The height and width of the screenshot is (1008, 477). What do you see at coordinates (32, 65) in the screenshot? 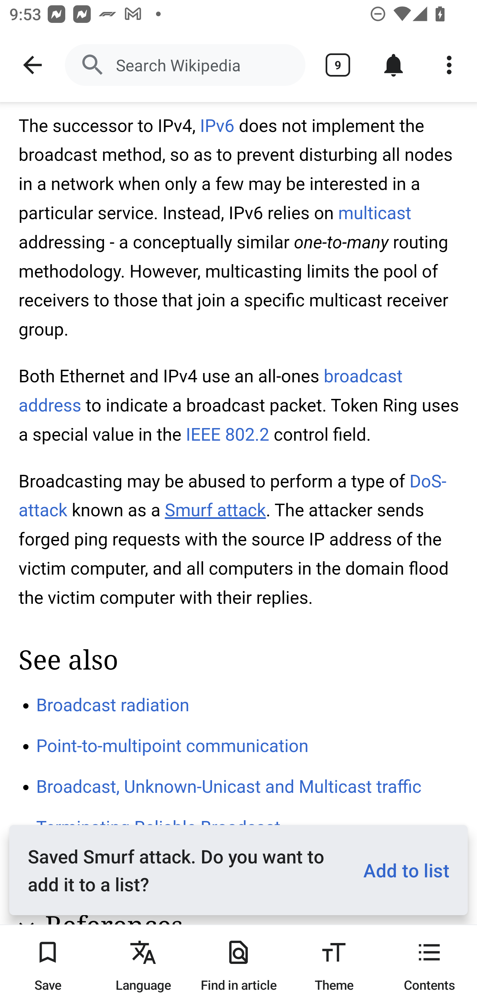
I see `Navigate up` at bounding box center [32, 65].